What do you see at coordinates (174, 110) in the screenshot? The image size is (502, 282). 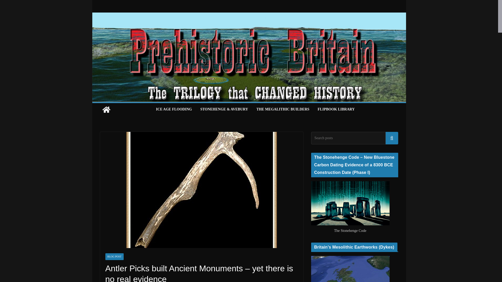 I see `ICE AGE FLOODING` at bounding box center [174, 110].